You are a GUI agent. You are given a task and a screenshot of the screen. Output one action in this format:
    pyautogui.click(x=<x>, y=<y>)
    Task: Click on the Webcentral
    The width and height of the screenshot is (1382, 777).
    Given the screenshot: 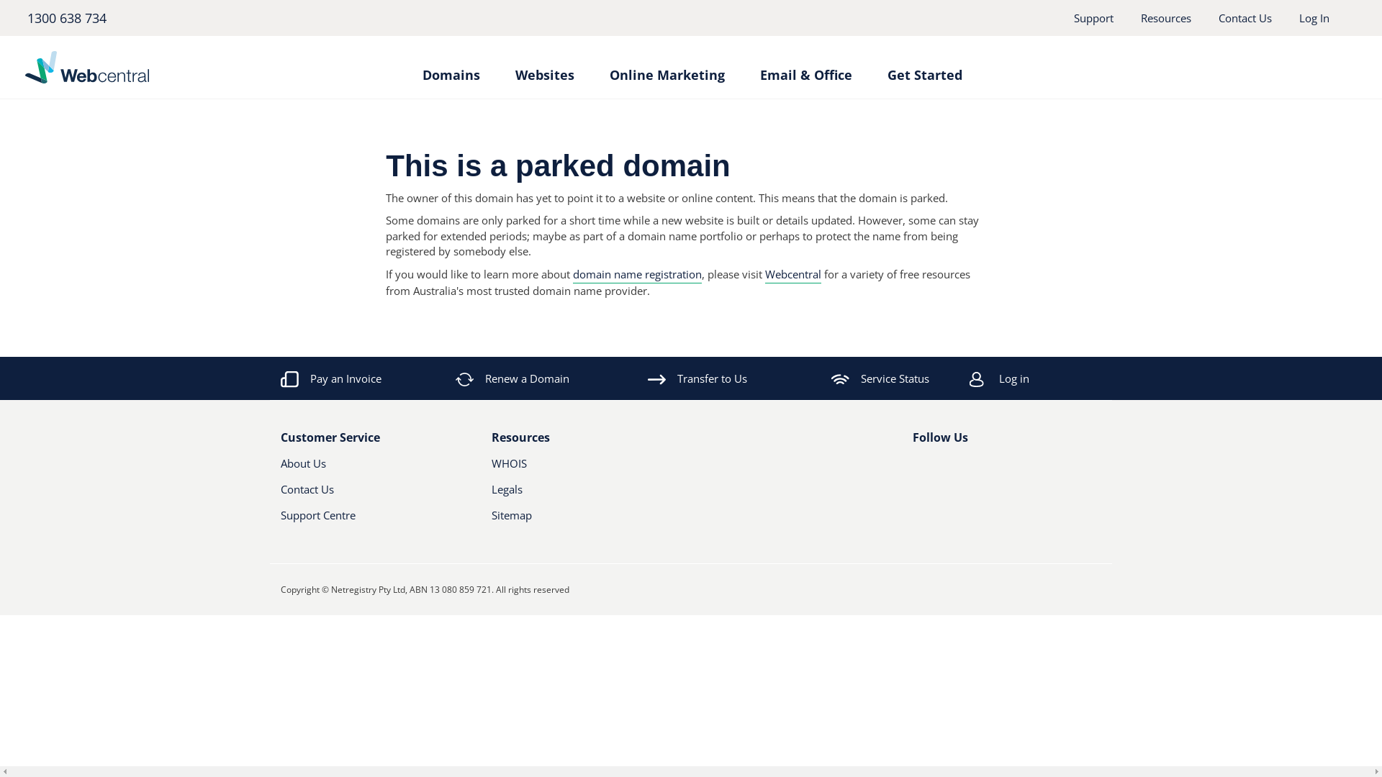 What is the action you would take?
    pyautogui.click(x=793, y=275)
    